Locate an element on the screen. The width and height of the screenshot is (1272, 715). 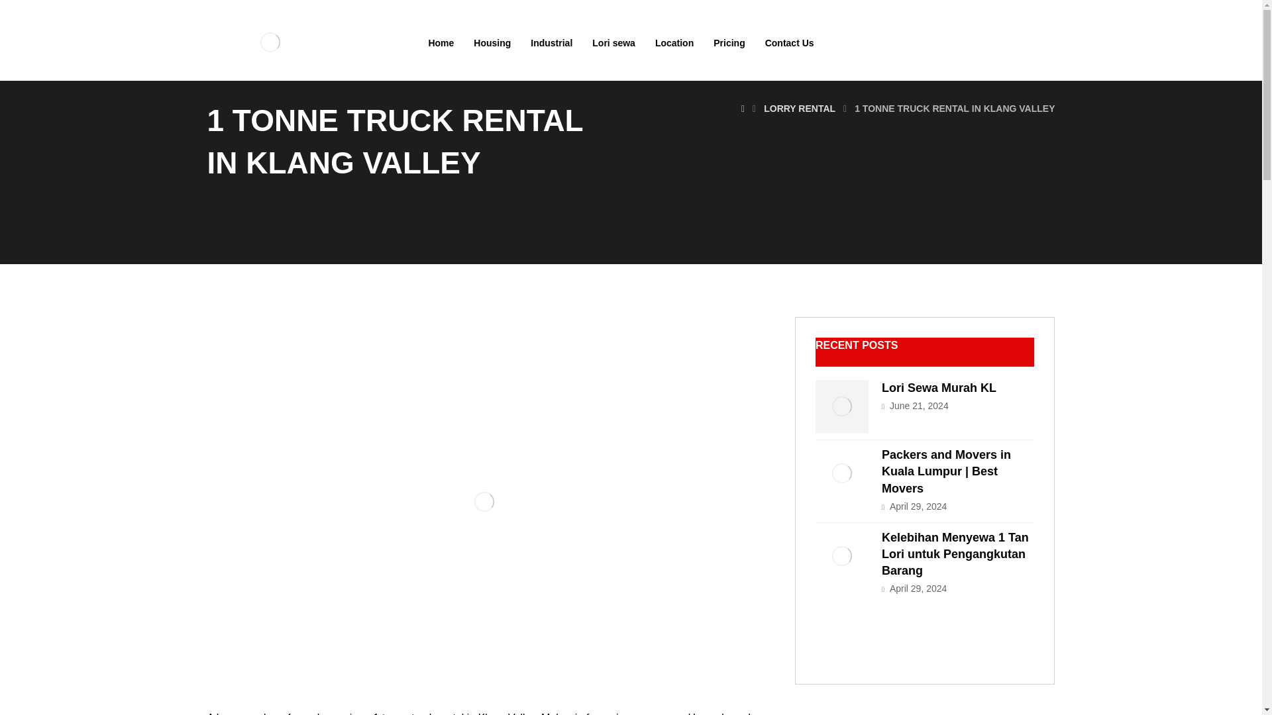
Kelebihan Menyewa 1 Tan Lori untuk Pengangkutan Barang is located at coordinates (841, 556).